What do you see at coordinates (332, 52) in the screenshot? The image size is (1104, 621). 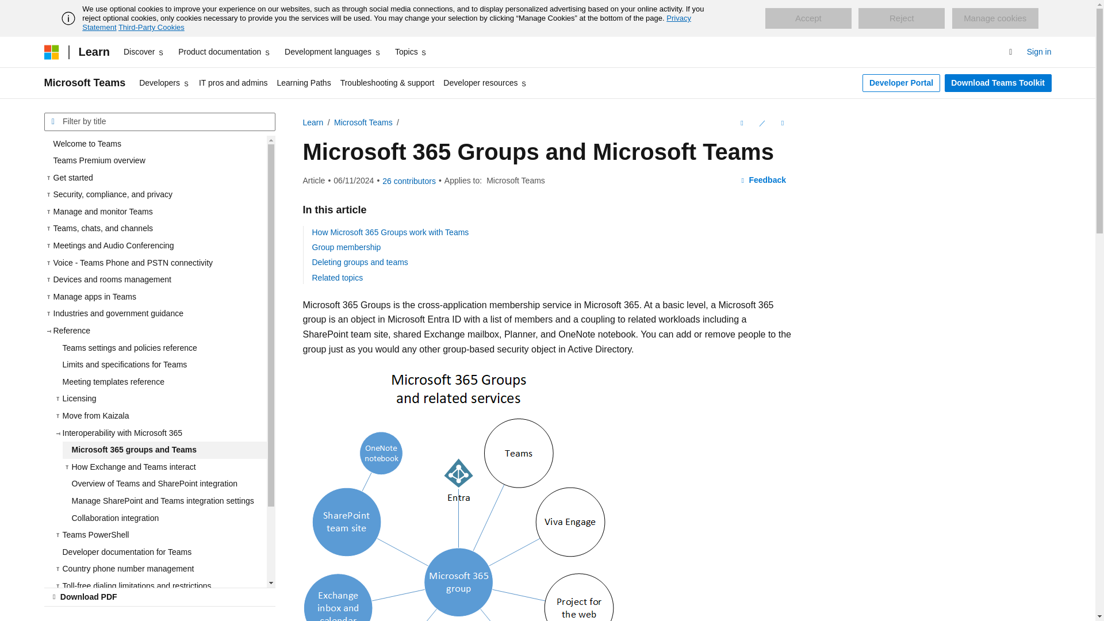 I see `Development languages` at bounding box center [332, 52].